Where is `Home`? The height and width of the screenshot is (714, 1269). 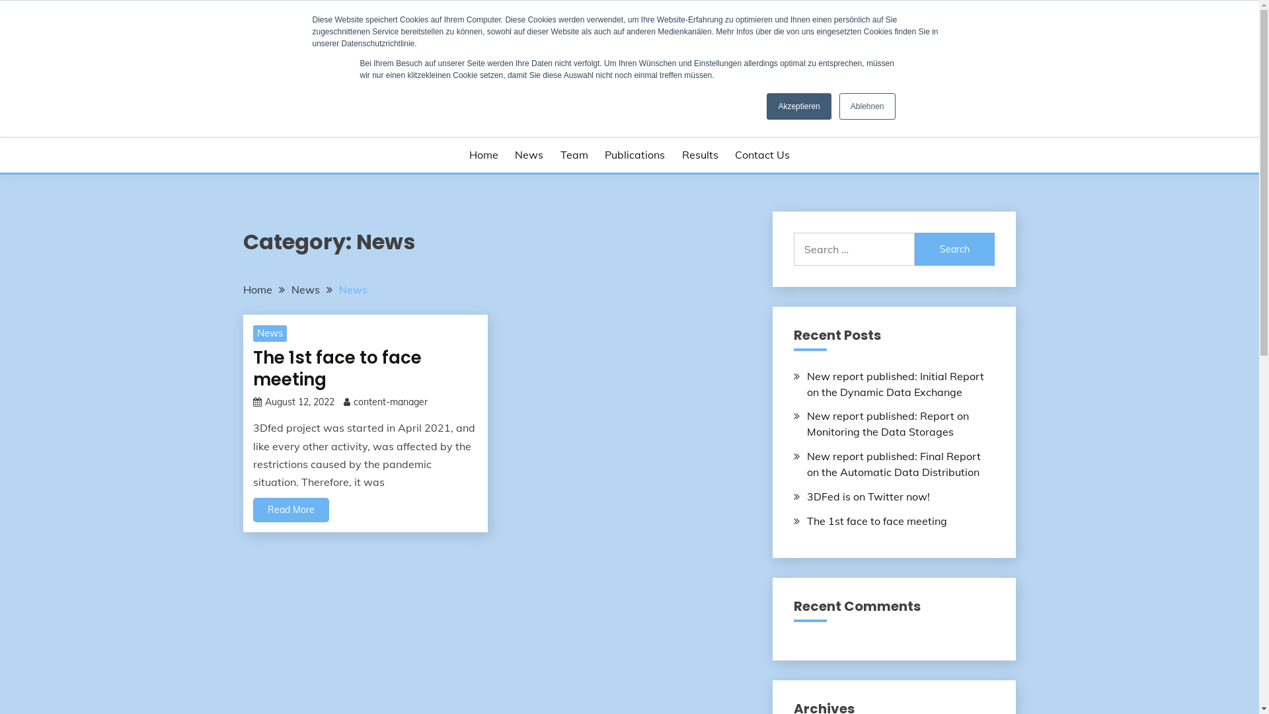 Home is located at coordinates (258, 290).